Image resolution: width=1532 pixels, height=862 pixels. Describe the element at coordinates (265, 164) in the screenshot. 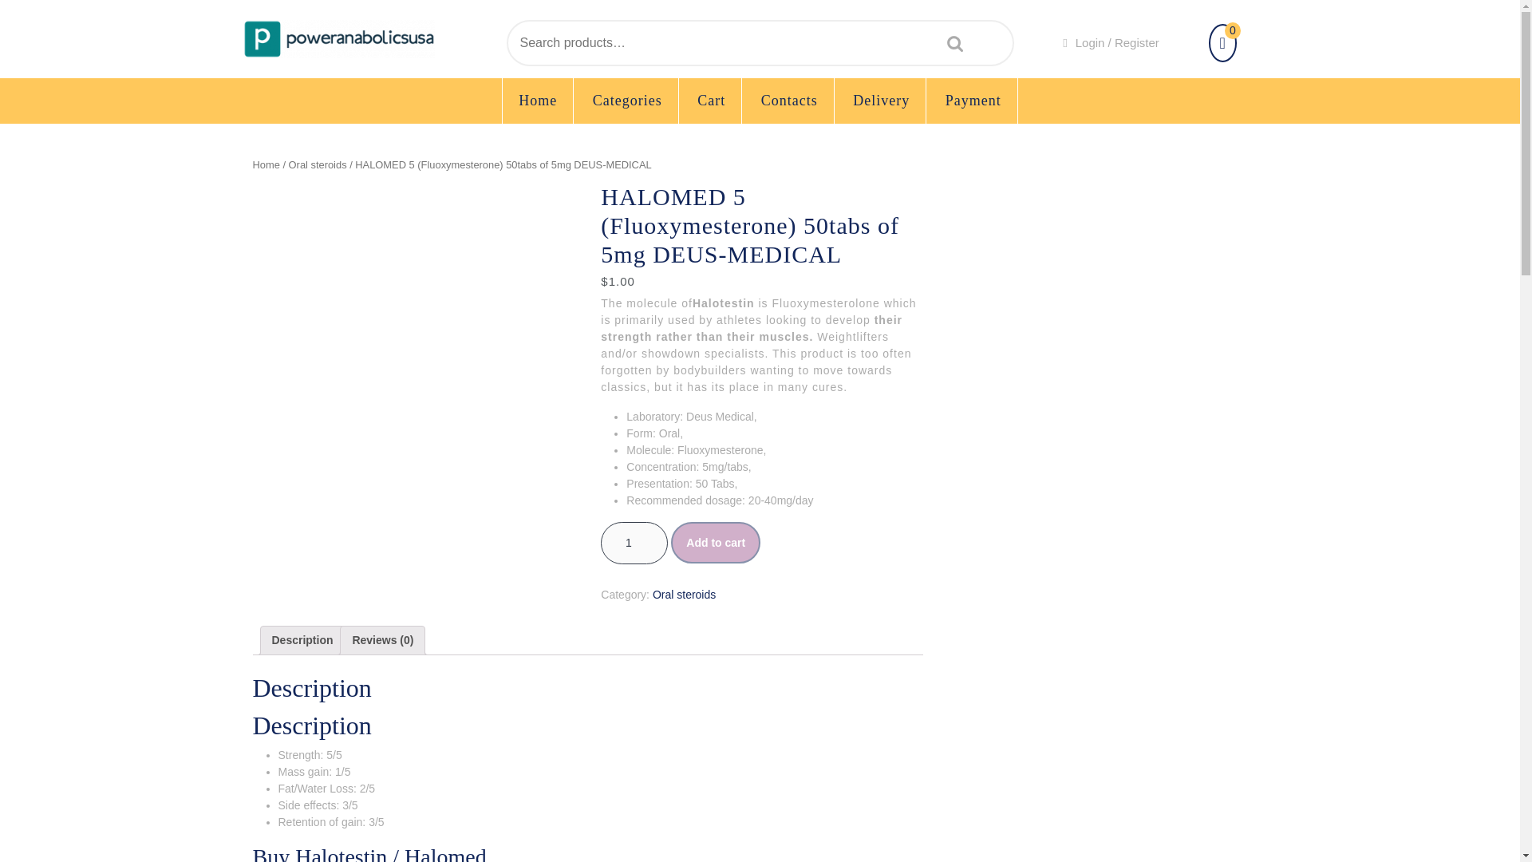

I see `Home` at that location.